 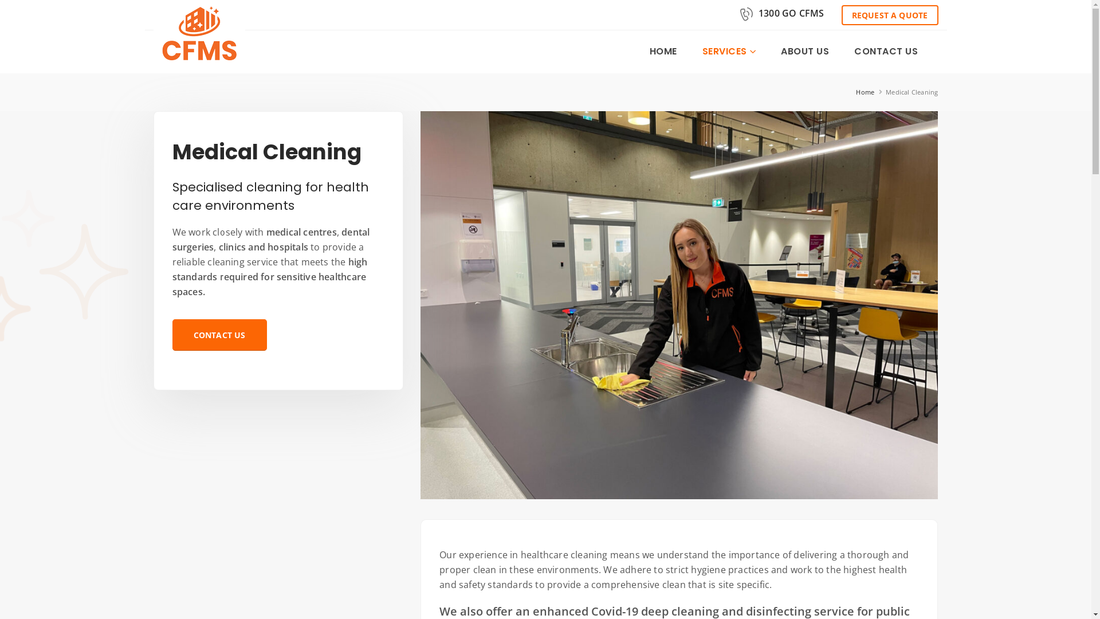 I want to click on REQUEST A QUOTE, so click(x=889, y=15).